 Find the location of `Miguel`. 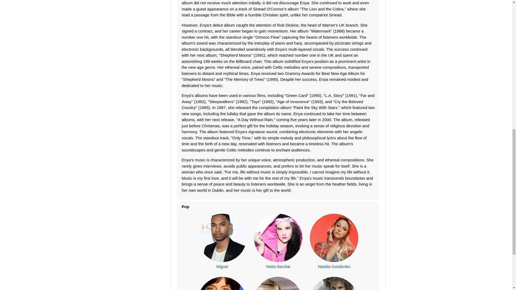

Miguel is located at coordinates (222, 266).